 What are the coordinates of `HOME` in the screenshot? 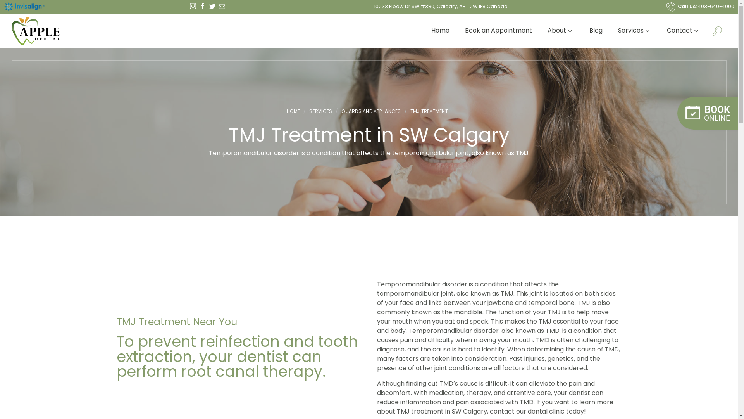 It's located at (295, 111).